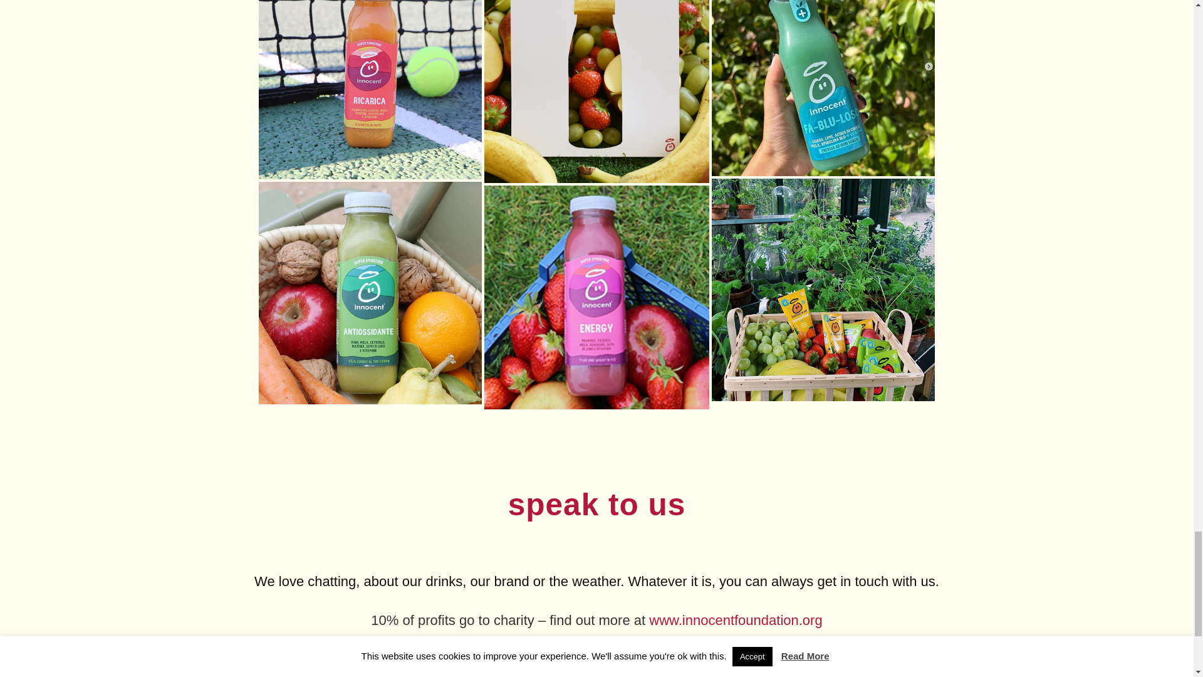 The image size is (1203, 677). Describe the element at coordinates (596, 92) in the screenshot. I see `fruit1` at that location.